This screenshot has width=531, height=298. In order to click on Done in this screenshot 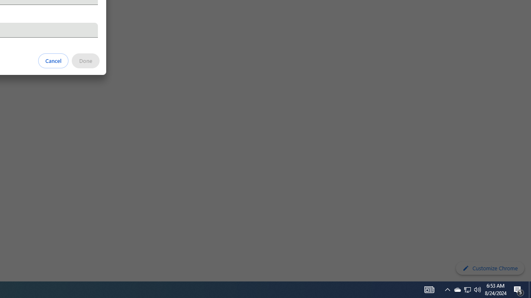, I will do `click(85, 60)`.